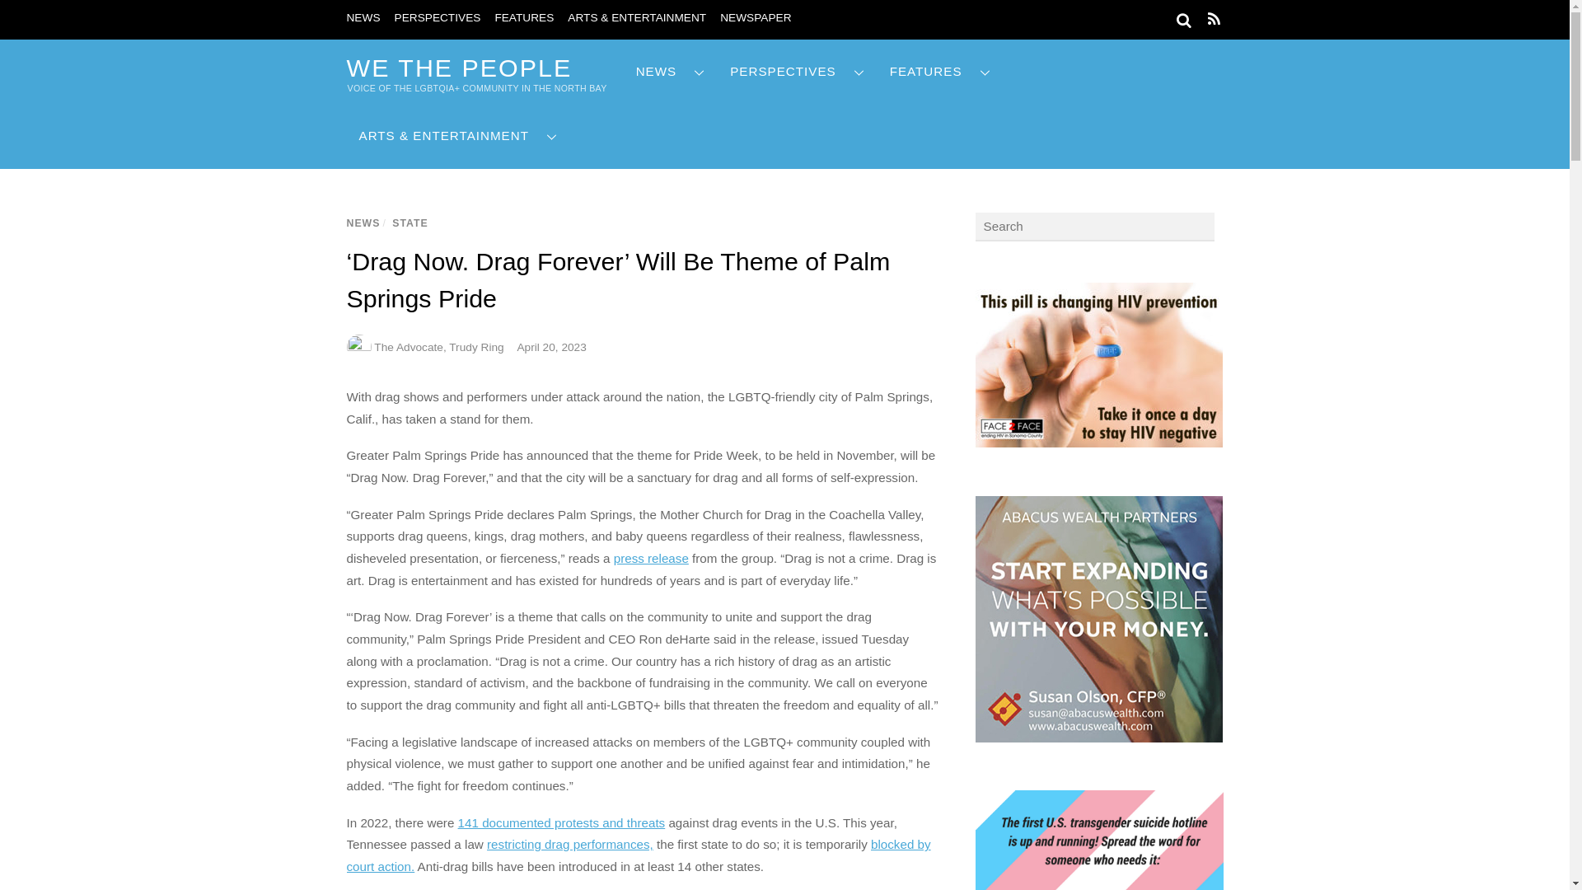 The width and height of the screenshot is (1582, 890). Describe the element at coordinates (524, 18) in the screenshot. I see `FEATURES` at that location.